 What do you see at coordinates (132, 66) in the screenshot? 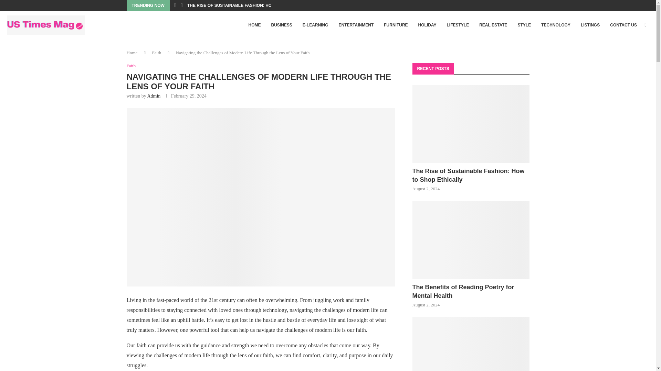
I see `Faith` at bounding box center [132, 66].